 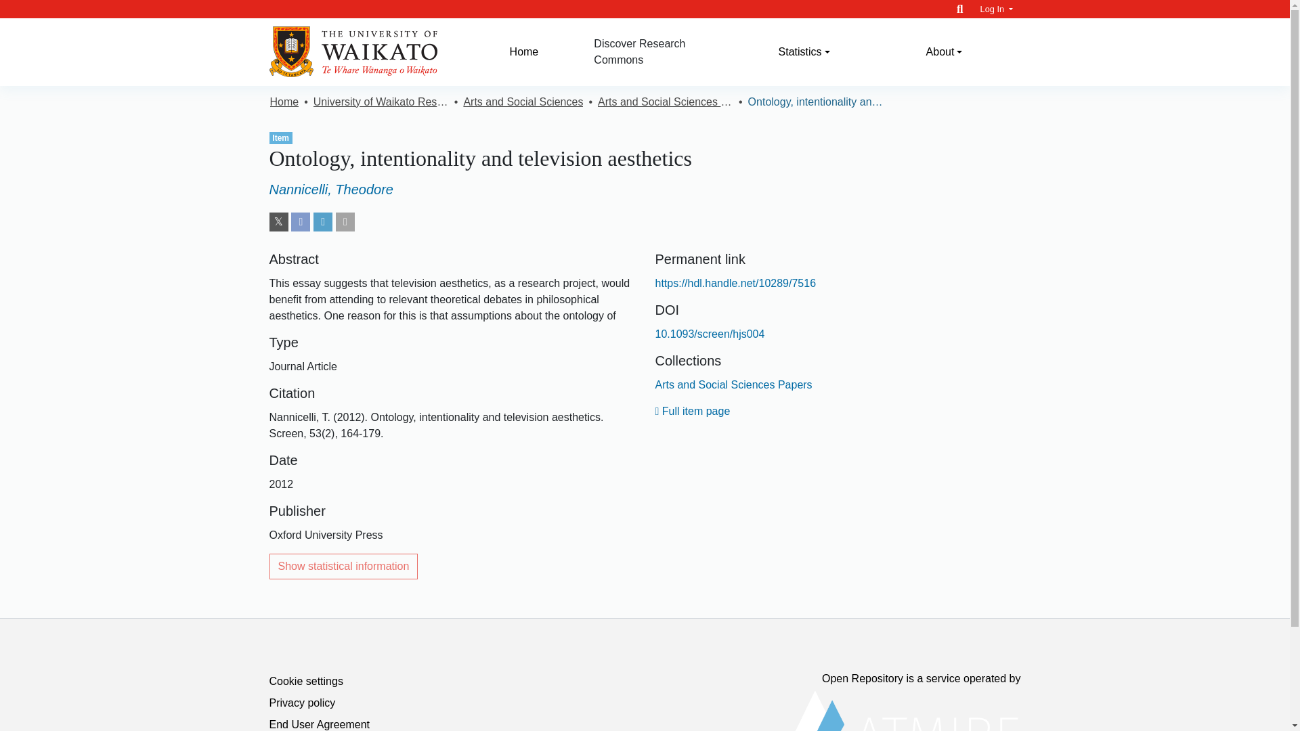 I want to click on About, so click(x=944, y=52).